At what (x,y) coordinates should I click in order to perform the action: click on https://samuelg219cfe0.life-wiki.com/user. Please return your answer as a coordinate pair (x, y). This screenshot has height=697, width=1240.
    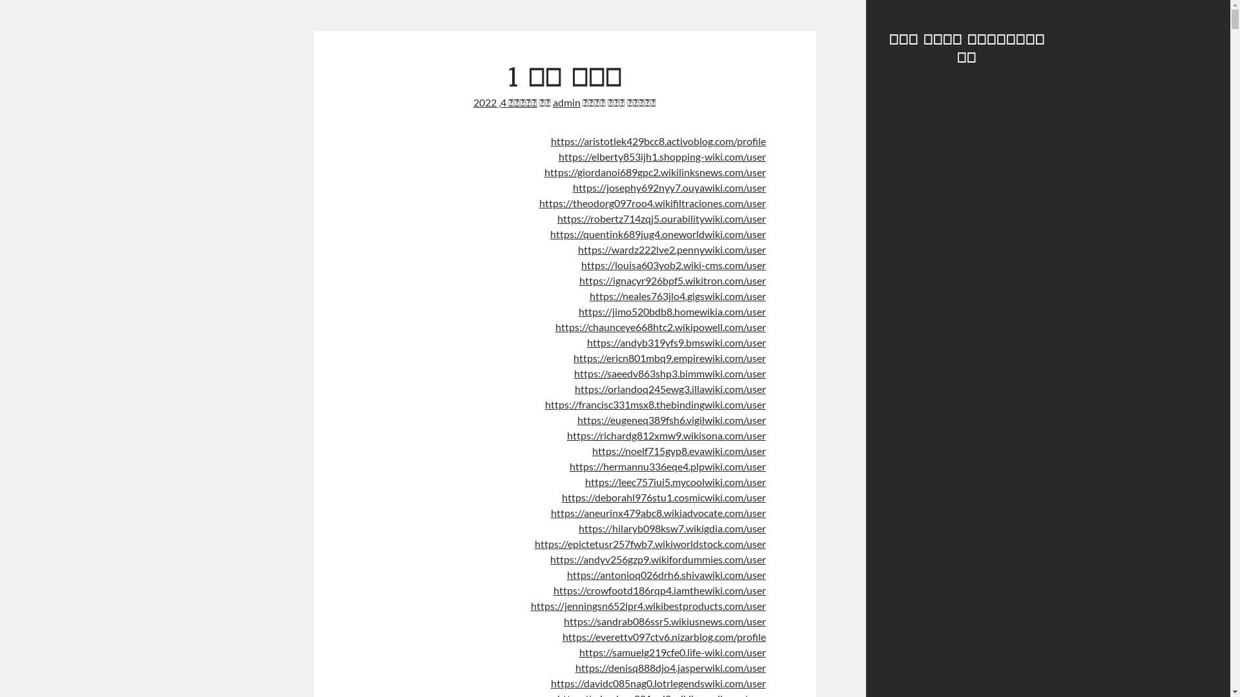
    Looking at the image, I should click on (673, 652).